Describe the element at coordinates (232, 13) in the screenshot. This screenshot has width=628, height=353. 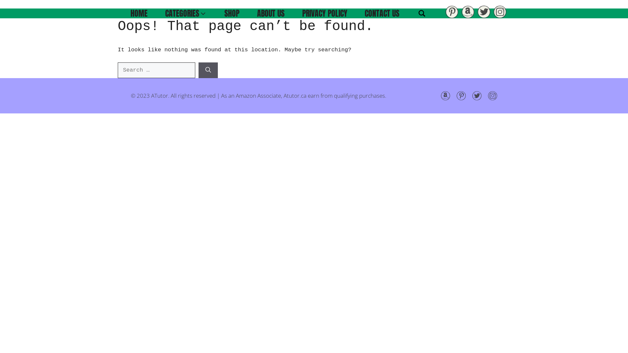
I see `SHOP` at that location.